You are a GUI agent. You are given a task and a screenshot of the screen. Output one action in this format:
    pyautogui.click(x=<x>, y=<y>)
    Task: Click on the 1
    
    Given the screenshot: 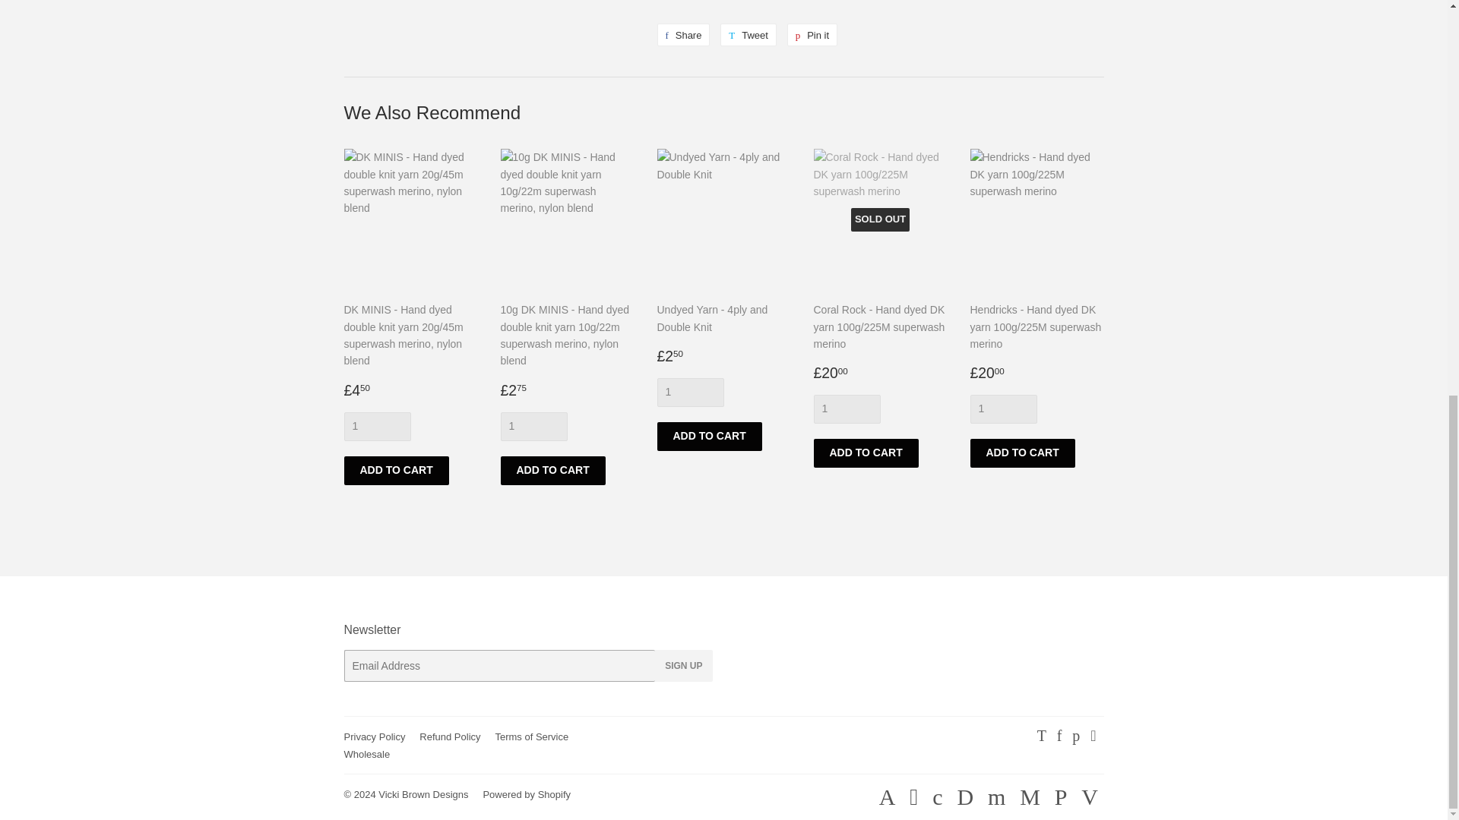 What is the action you would take?
    pyautogui.click(x=1021, y=453)
    